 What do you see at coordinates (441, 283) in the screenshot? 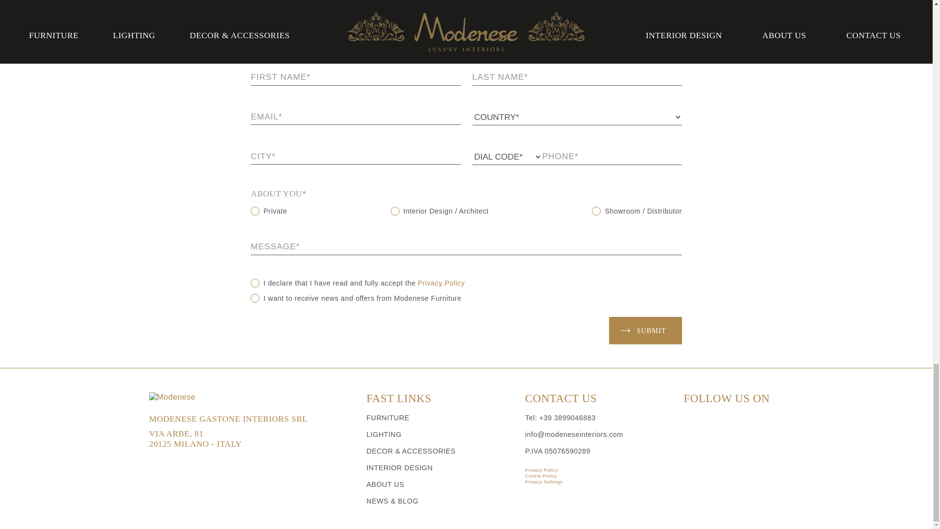
I see `Privacy Policy ` at bounding box center [441, 283].